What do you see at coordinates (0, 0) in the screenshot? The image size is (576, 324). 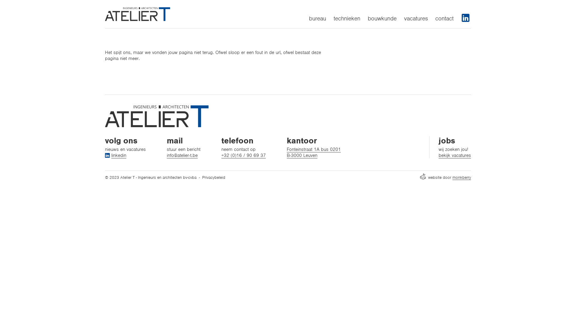 I see `Overslaan en naar de inhoud gaan` at bounding box center [0, 0].